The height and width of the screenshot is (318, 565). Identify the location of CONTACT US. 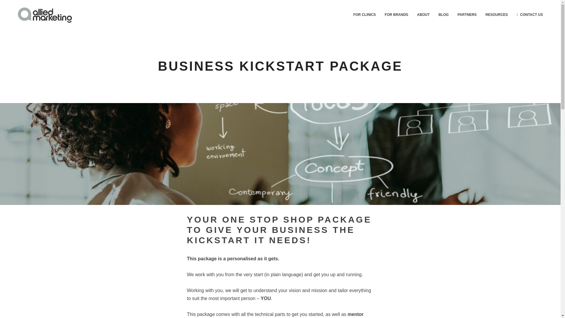
(530, 15).